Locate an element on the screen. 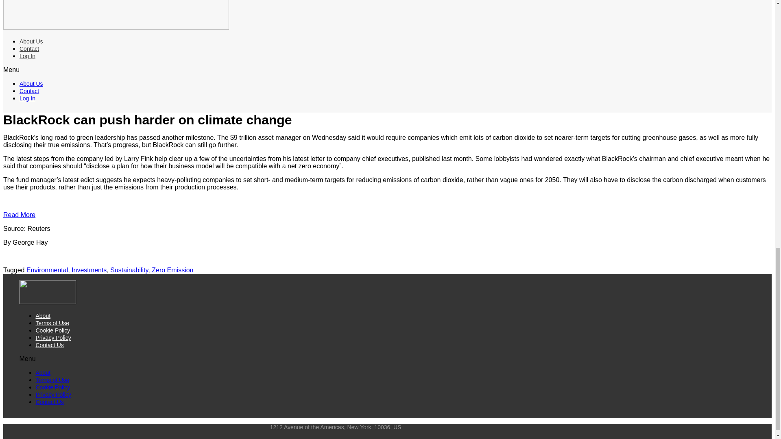 This screenshot has width=781, height=439. Contact Us is located at coordinates (50, 345).